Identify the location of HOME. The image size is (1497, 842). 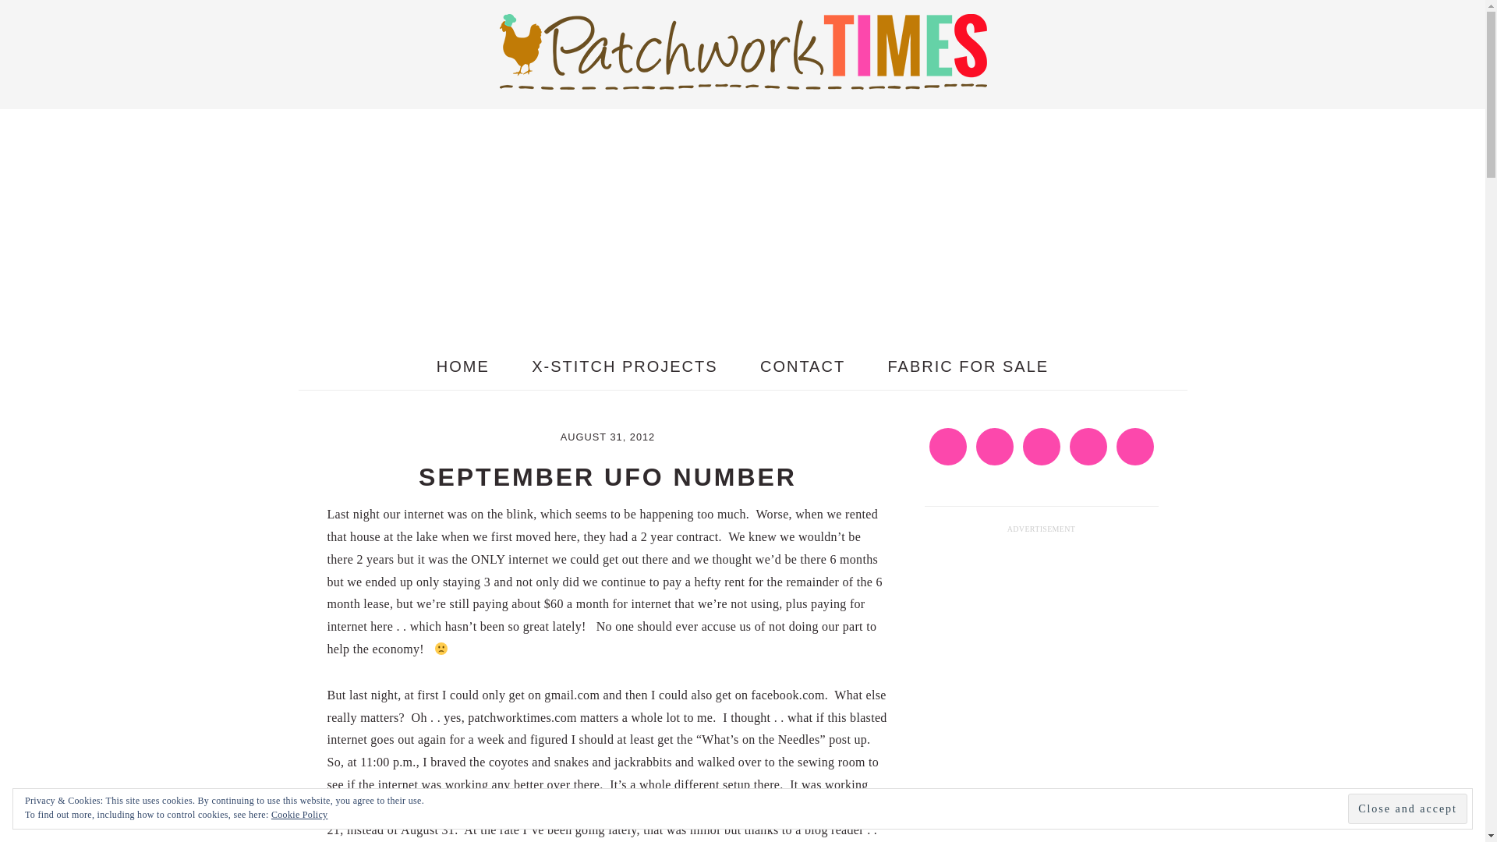
(463, 366).